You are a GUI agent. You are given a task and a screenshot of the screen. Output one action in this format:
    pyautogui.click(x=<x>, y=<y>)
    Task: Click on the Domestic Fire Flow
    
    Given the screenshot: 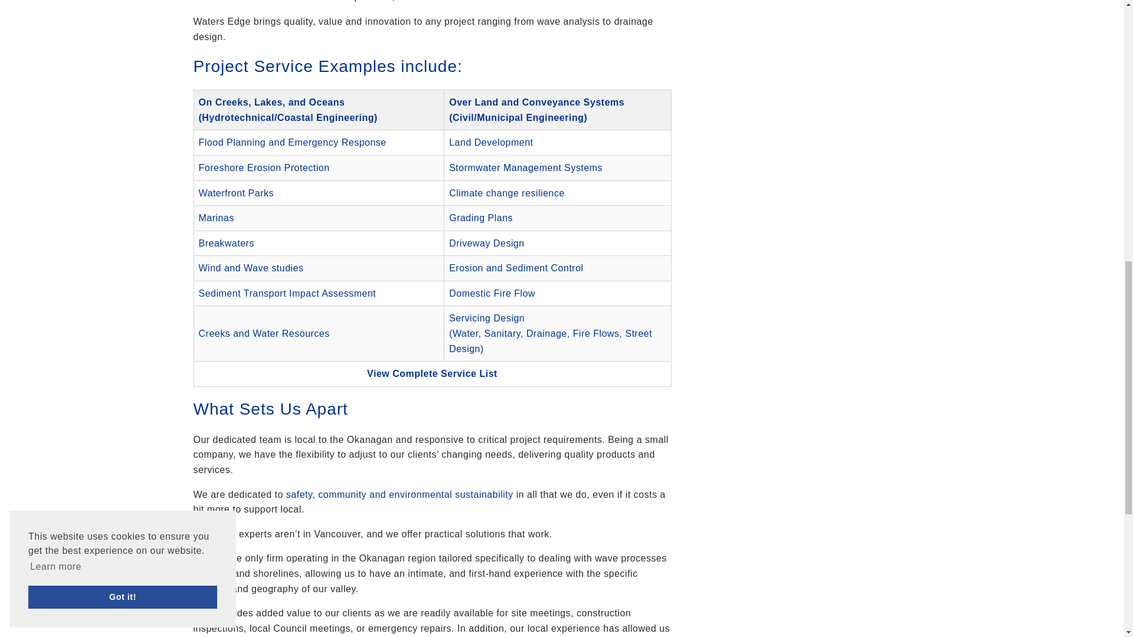 What is the action you would take?
    pyautogui.click(x=492, y=294)
    